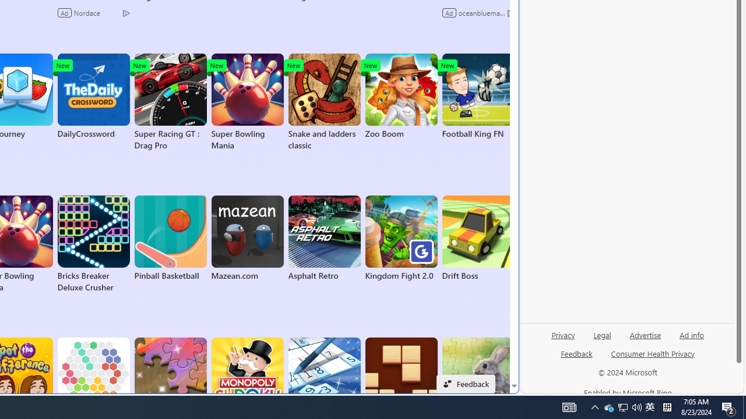  Describe the element at coordinates (401, 97) in the screenshot. I see `Zoo Boom` at that location.